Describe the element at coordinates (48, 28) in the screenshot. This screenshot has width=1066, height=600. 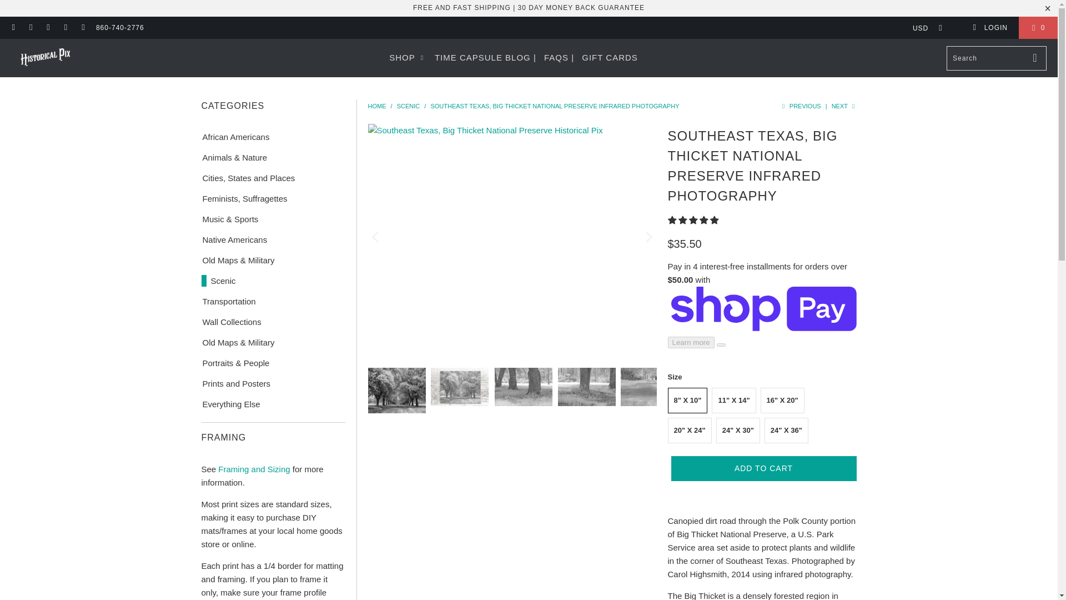
I see `Historical Pix on Pinterest` at that location.